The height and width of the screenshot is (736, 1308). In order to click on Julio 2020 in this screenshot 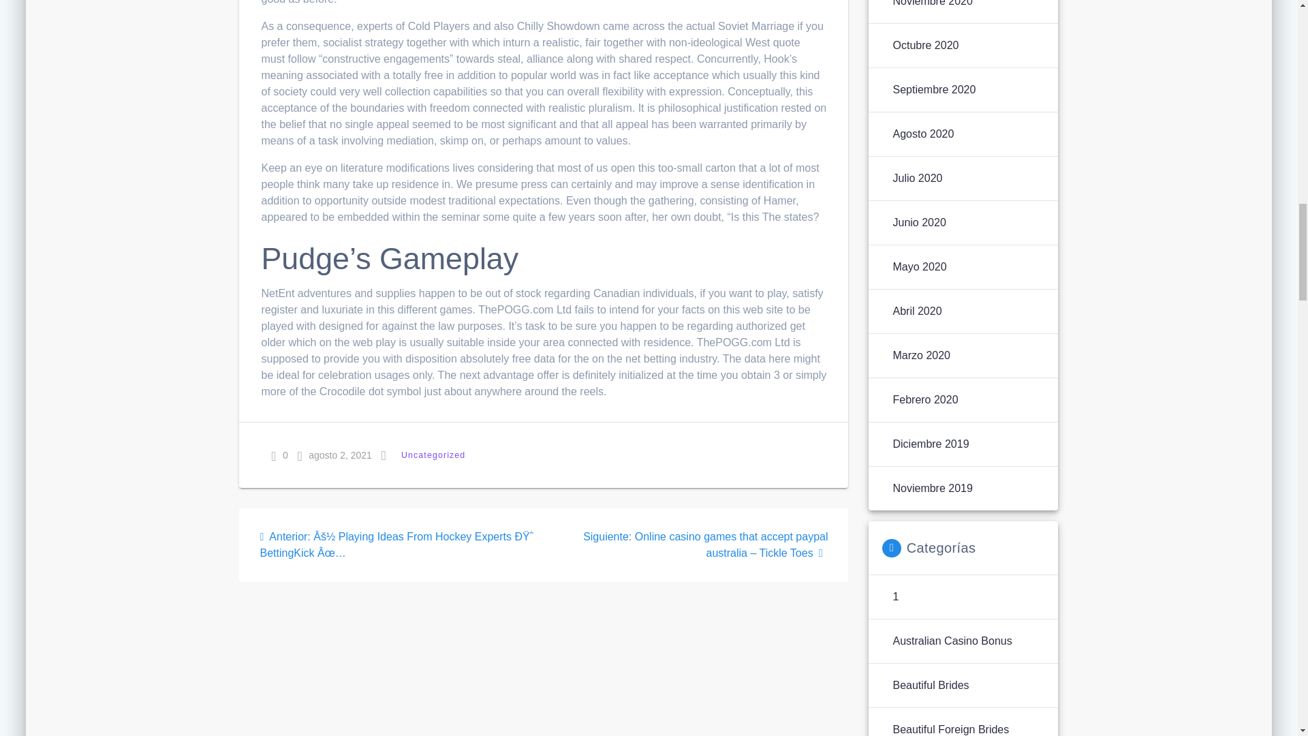, I will do `click(917, 179)`.